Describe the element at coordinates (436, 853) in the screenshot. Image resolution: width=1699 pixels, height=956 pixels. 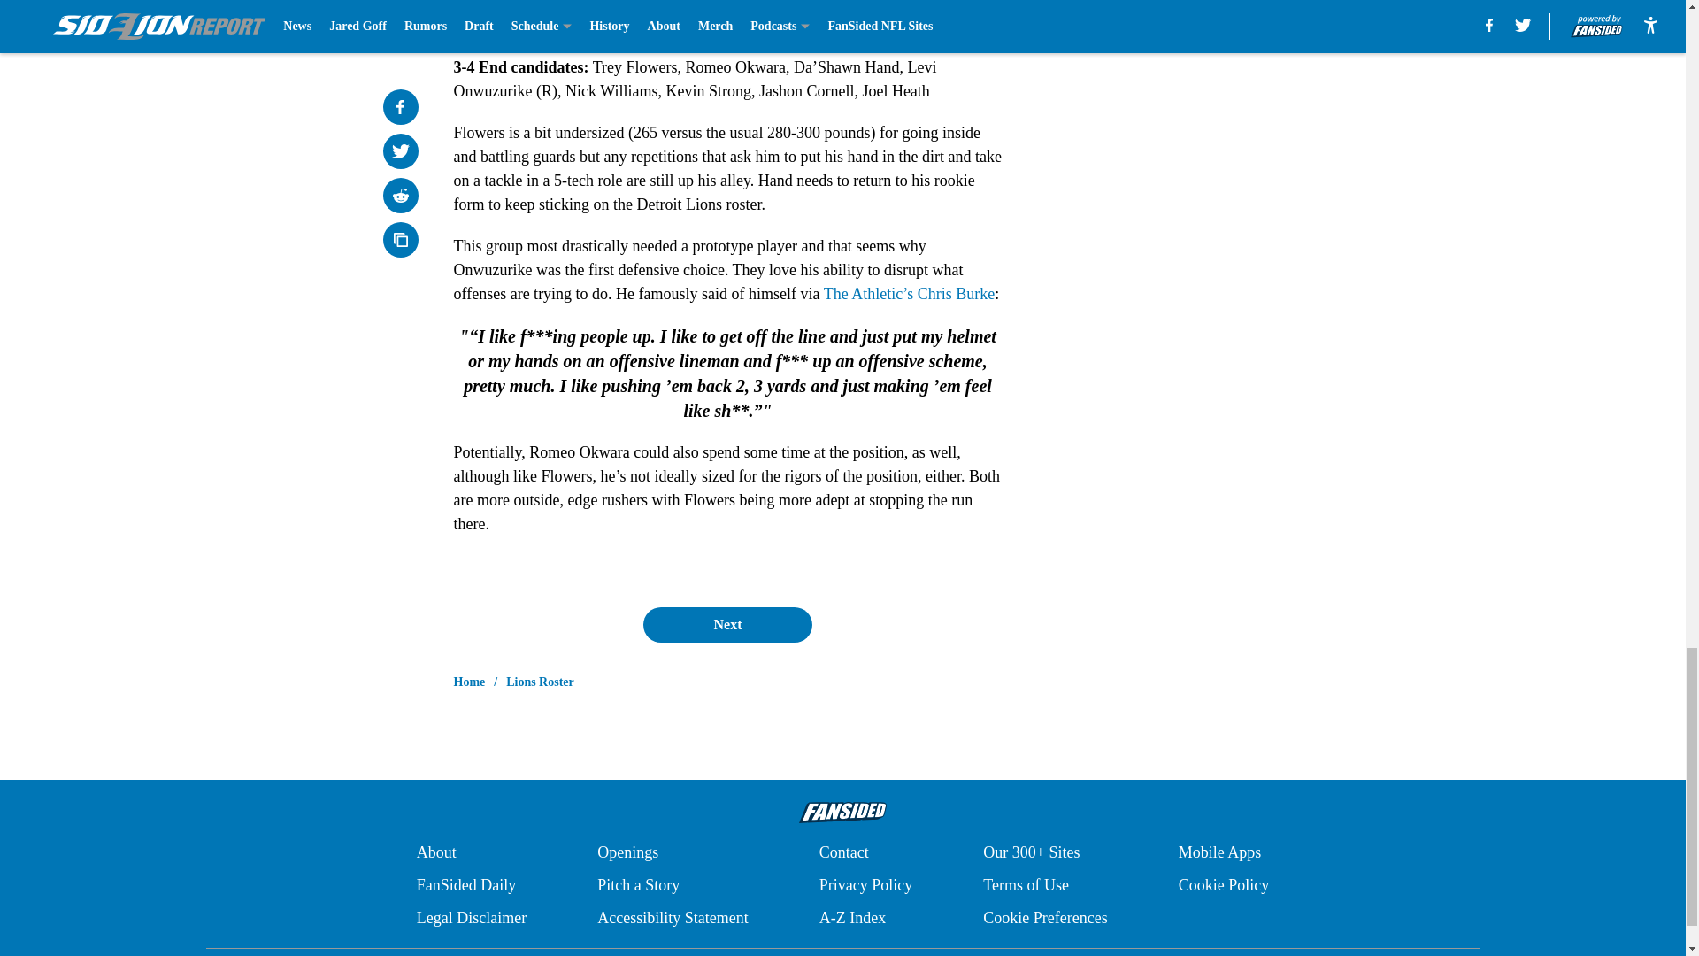
I see `About` at that location.